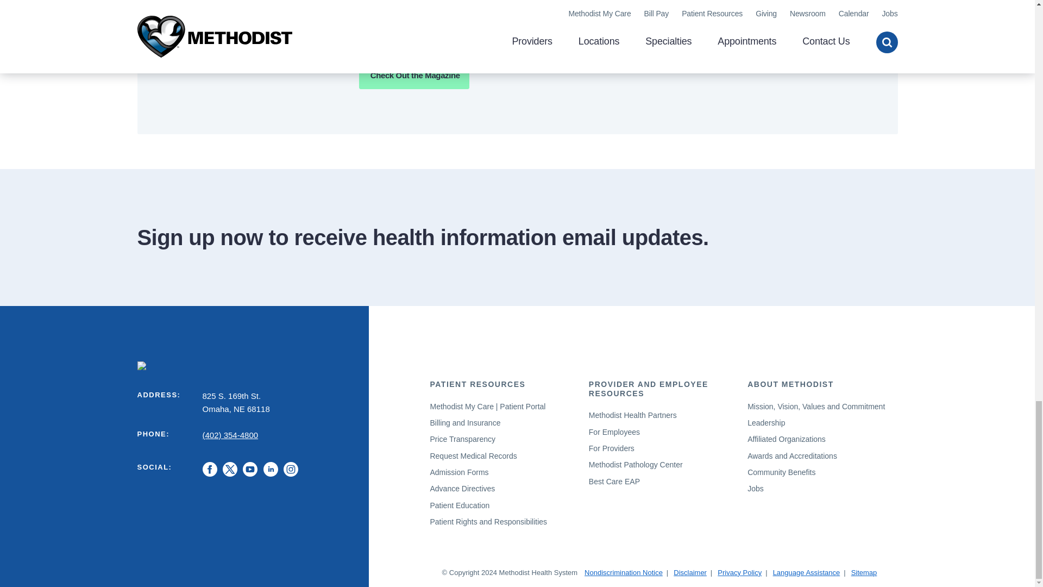  I want to click on Check Out the Magazine, so click(414, 76).